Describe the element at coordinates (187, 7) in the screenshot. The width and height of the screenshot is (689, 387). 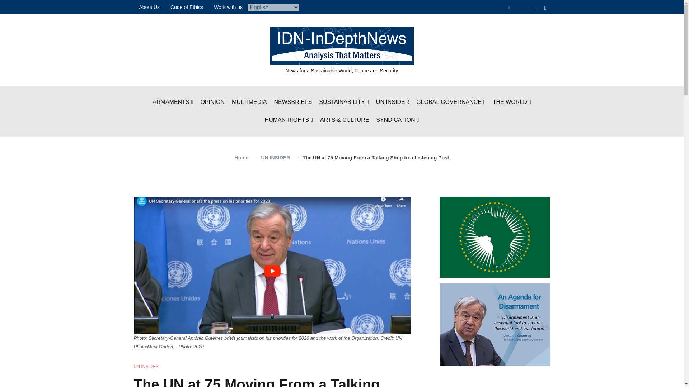
I see `Code of Ethics` at that location.